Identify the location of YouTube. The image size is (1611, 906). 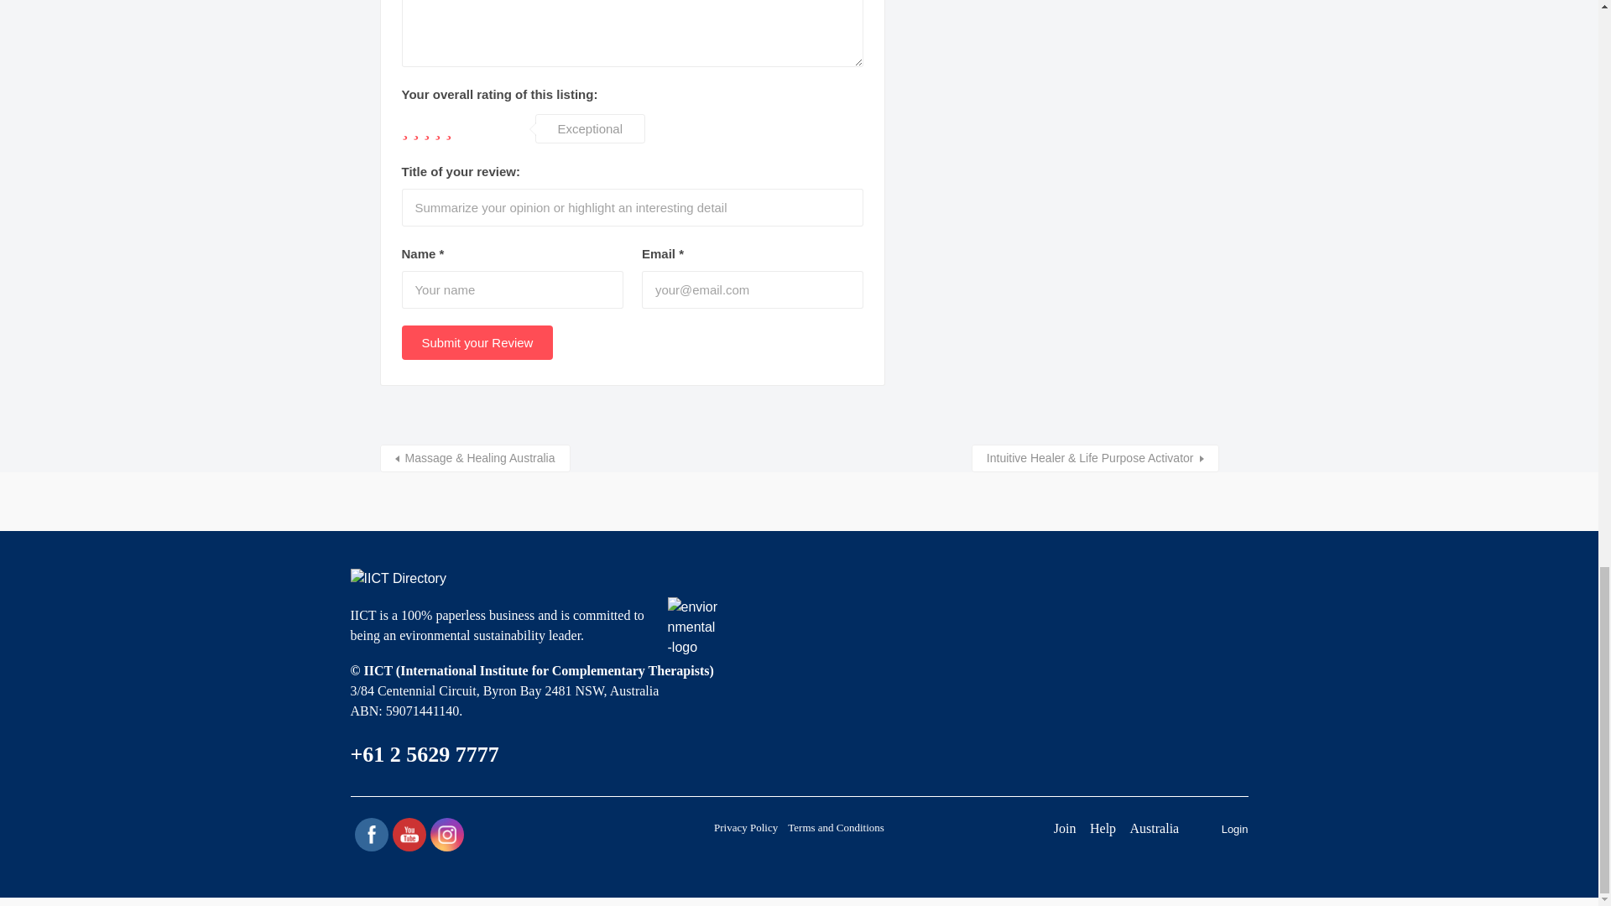
(408, 834).